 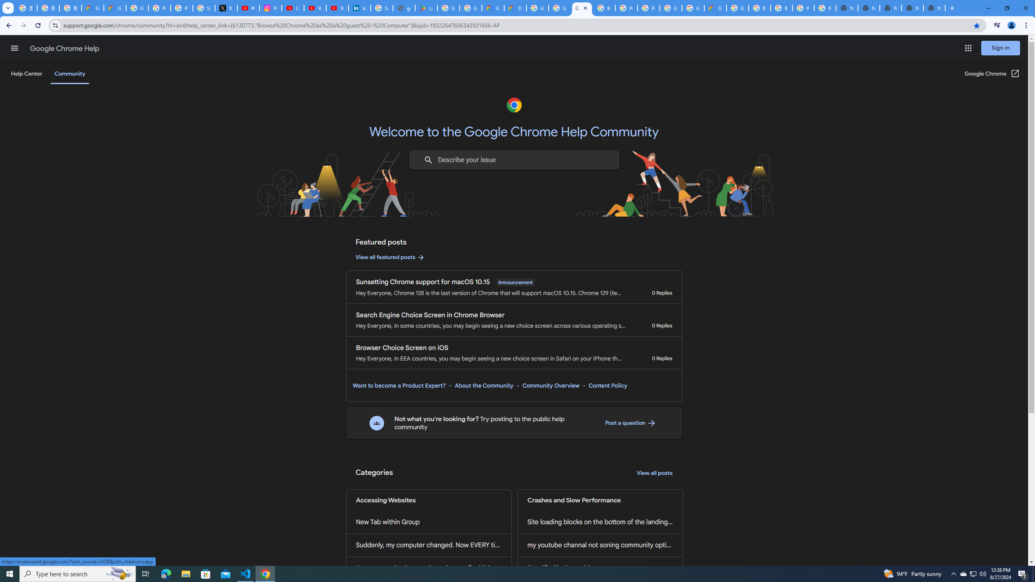 I want to click on YouTube Culture & Trends - YouTube Top 10, 2021, so click(x=337, y=8).